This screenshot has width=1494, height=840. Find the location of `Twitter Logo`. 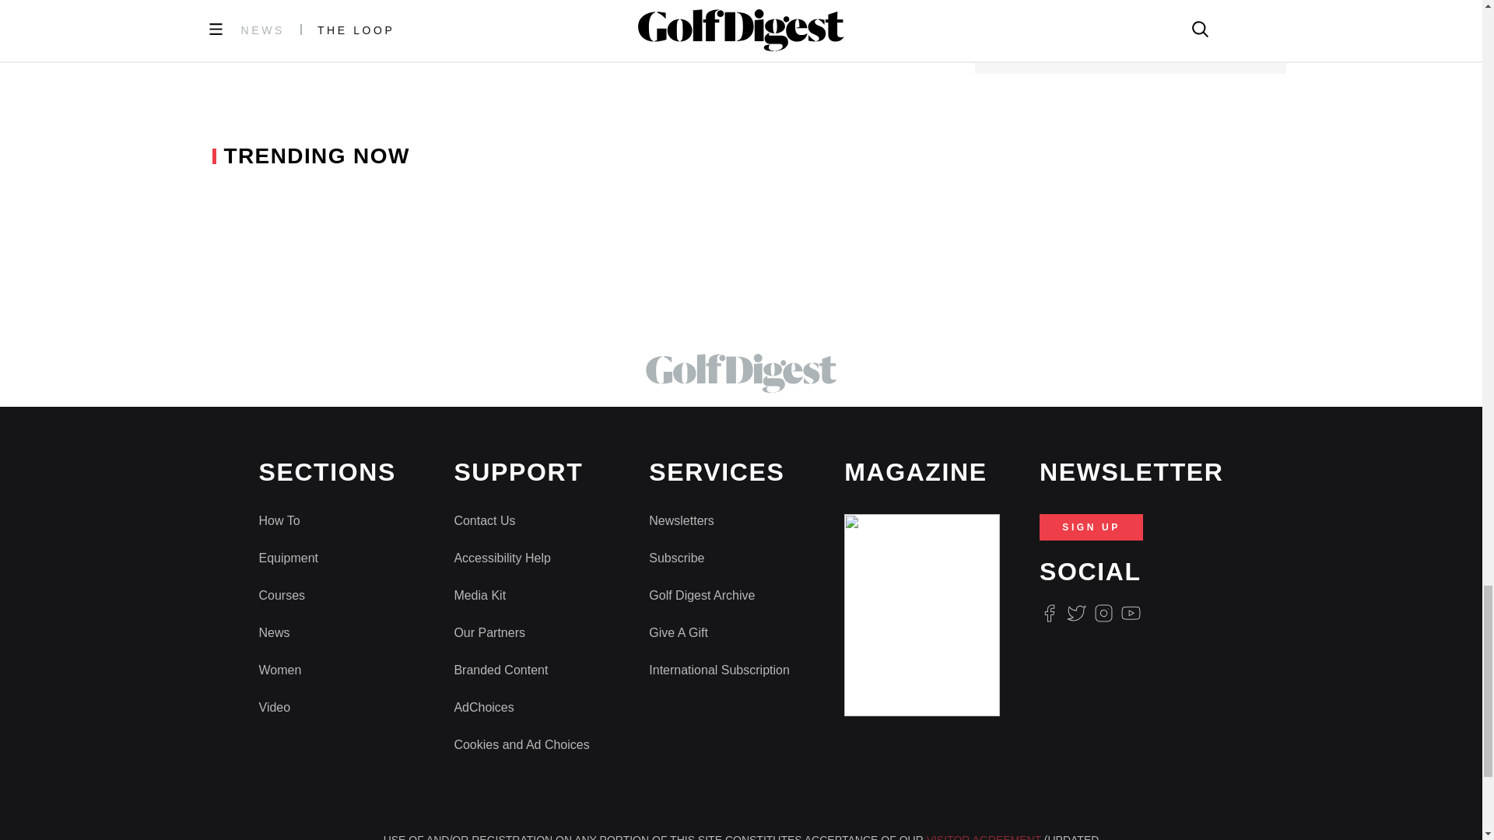

Twitter Logo is located at coordinates (1075, 613).